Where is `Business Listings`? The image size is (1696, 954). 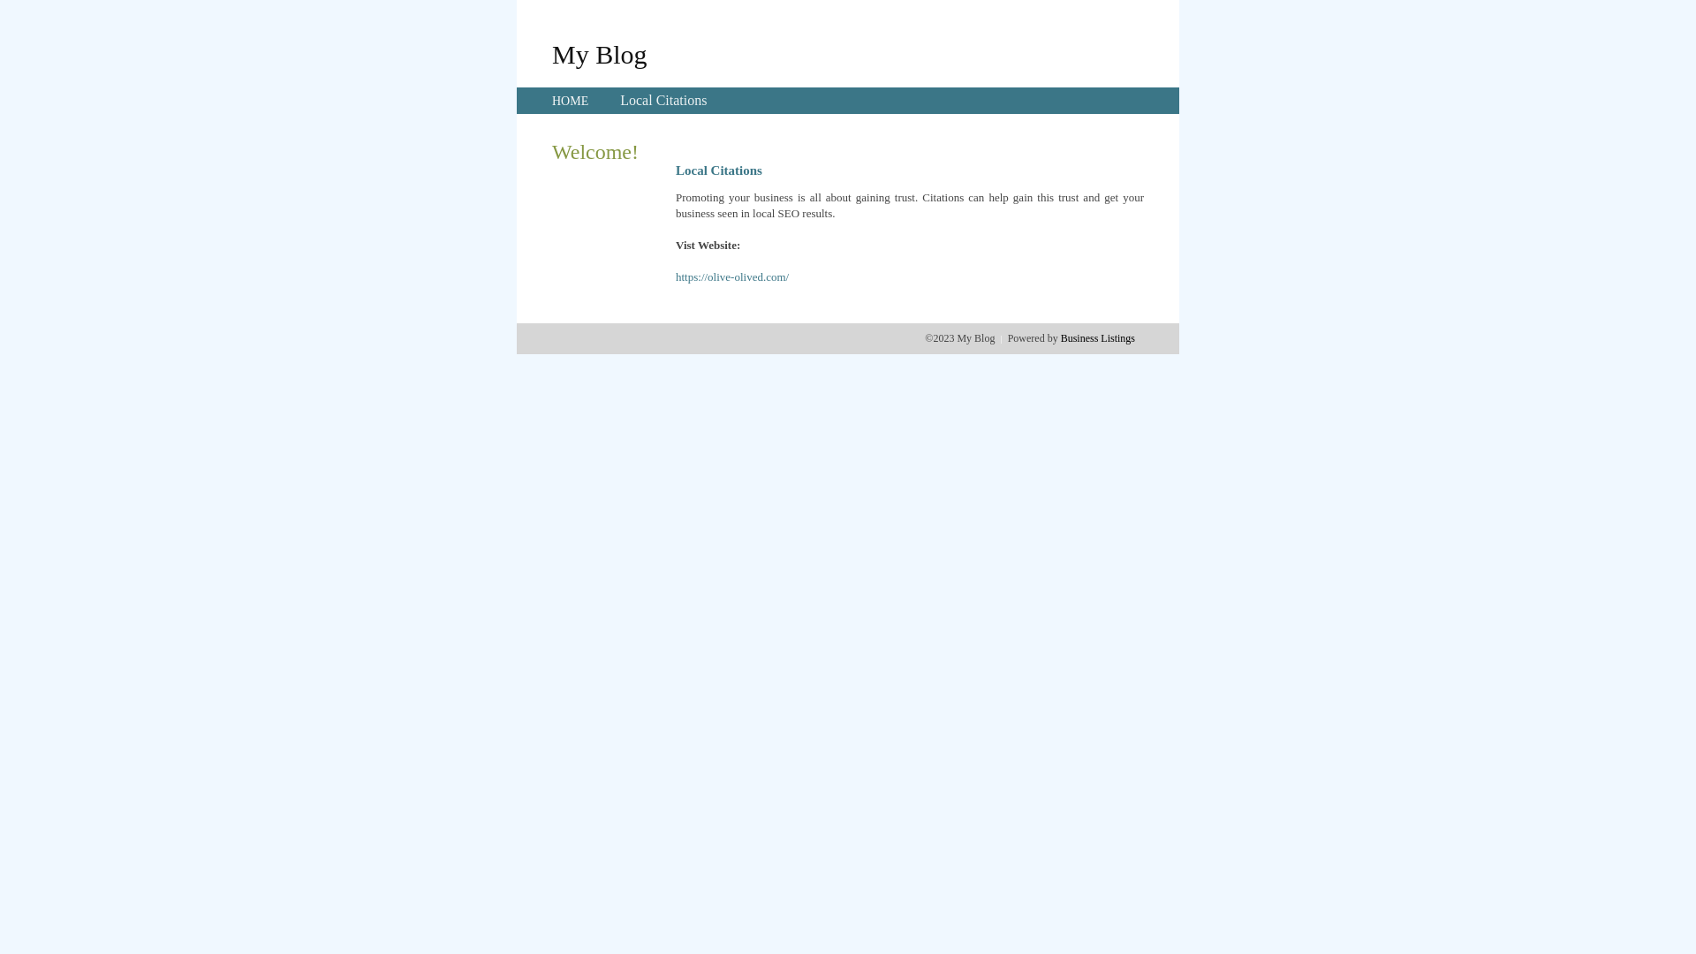 Business Listings is located at coordinates (1098, 338).